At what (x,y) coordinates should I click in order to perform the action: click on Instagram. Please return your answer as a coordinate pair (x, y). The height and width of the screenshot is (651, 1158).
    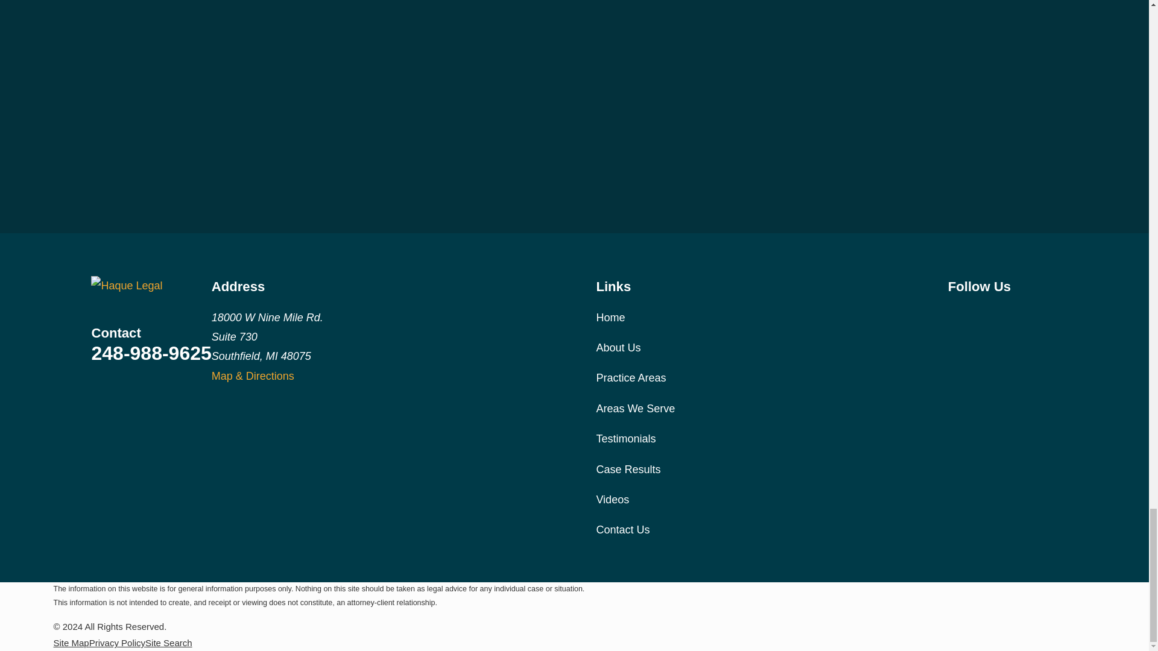
    Looking at the image, I should click on (987, 315).